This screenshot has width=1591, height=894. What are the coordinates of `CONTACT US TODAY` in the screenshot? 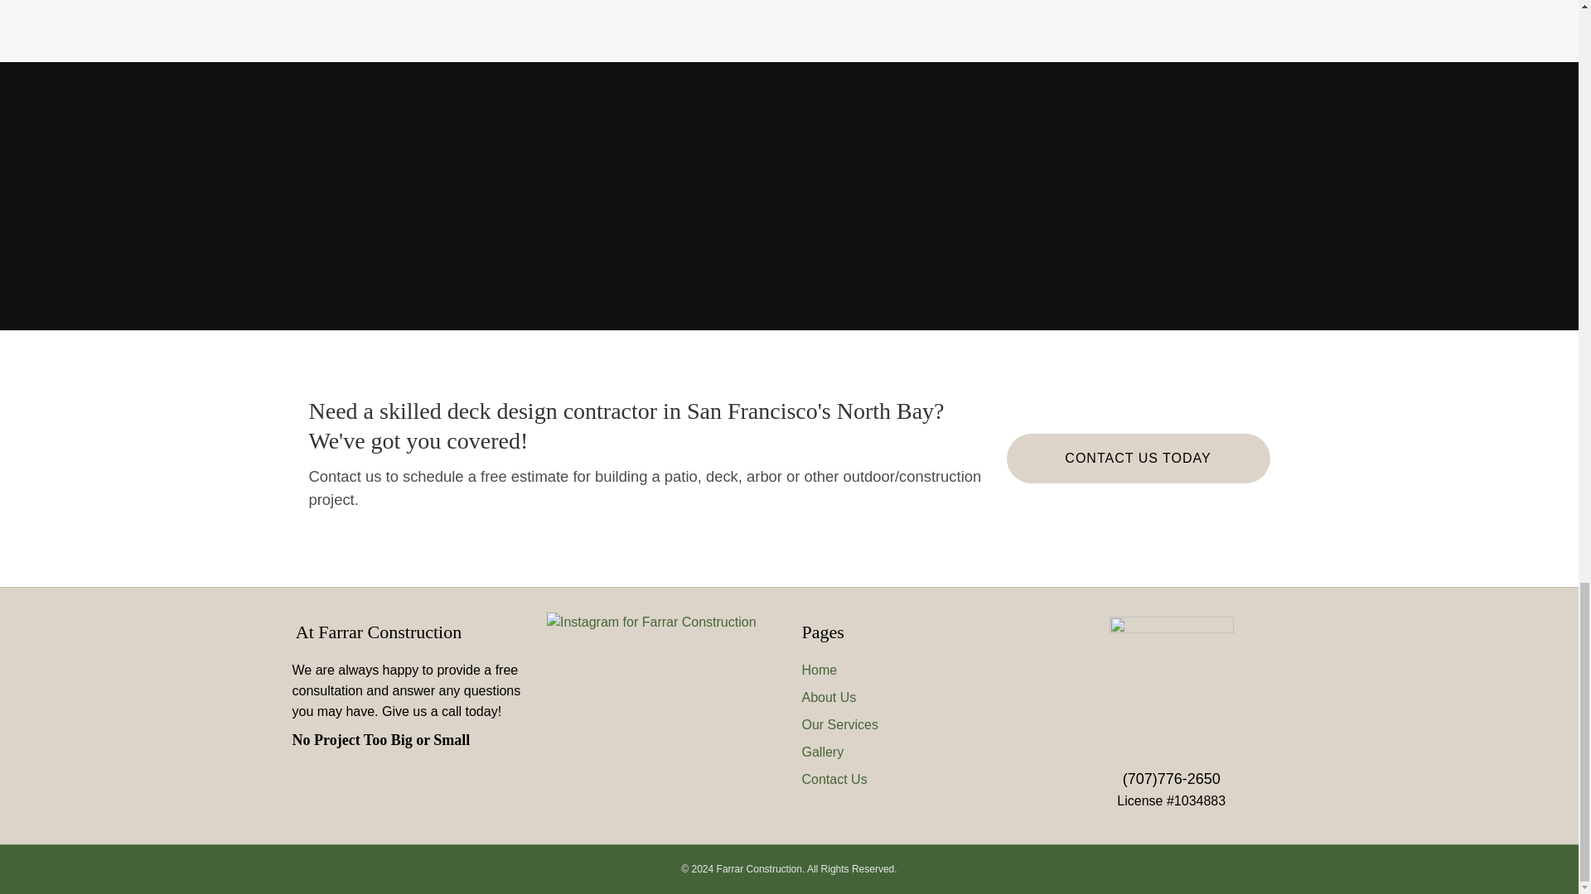 It's located at (1137, 458).